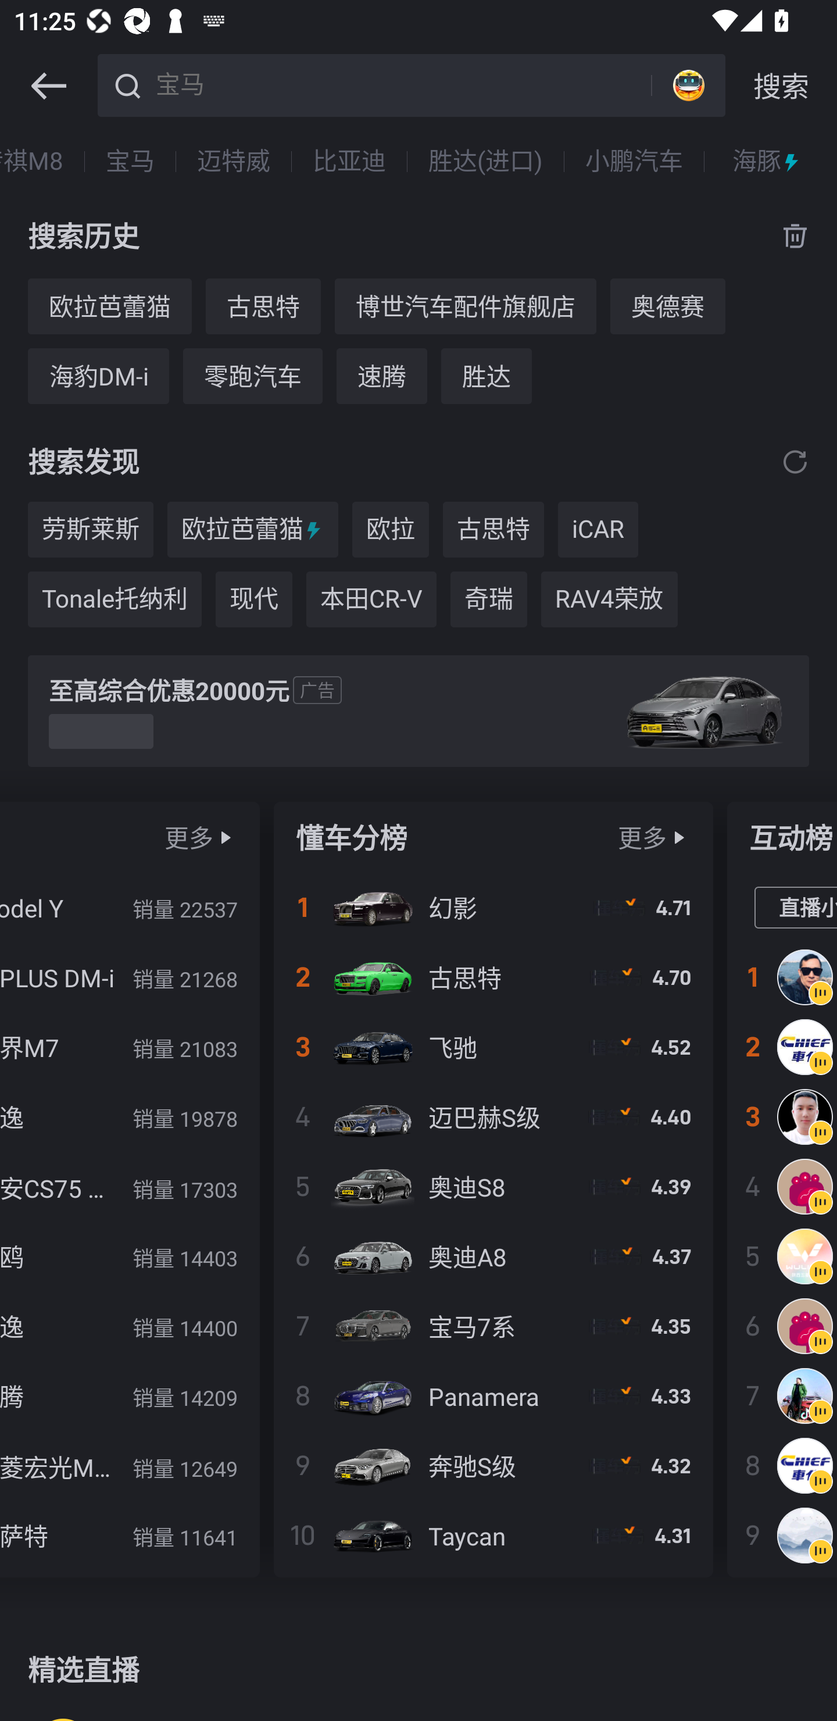 The height and width of the screenshot is (1721, 837). I want to click on 古思特 4.70, so click(493, 977).